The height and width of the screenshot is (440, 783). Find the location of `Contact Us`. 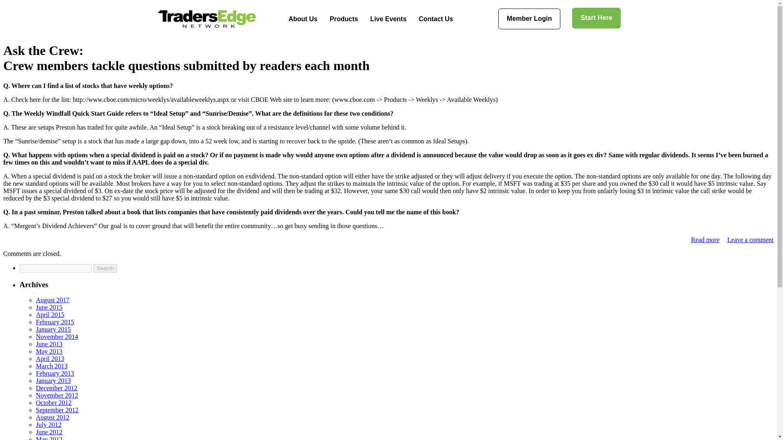

Contact Us is located at coordinates (436, 19).